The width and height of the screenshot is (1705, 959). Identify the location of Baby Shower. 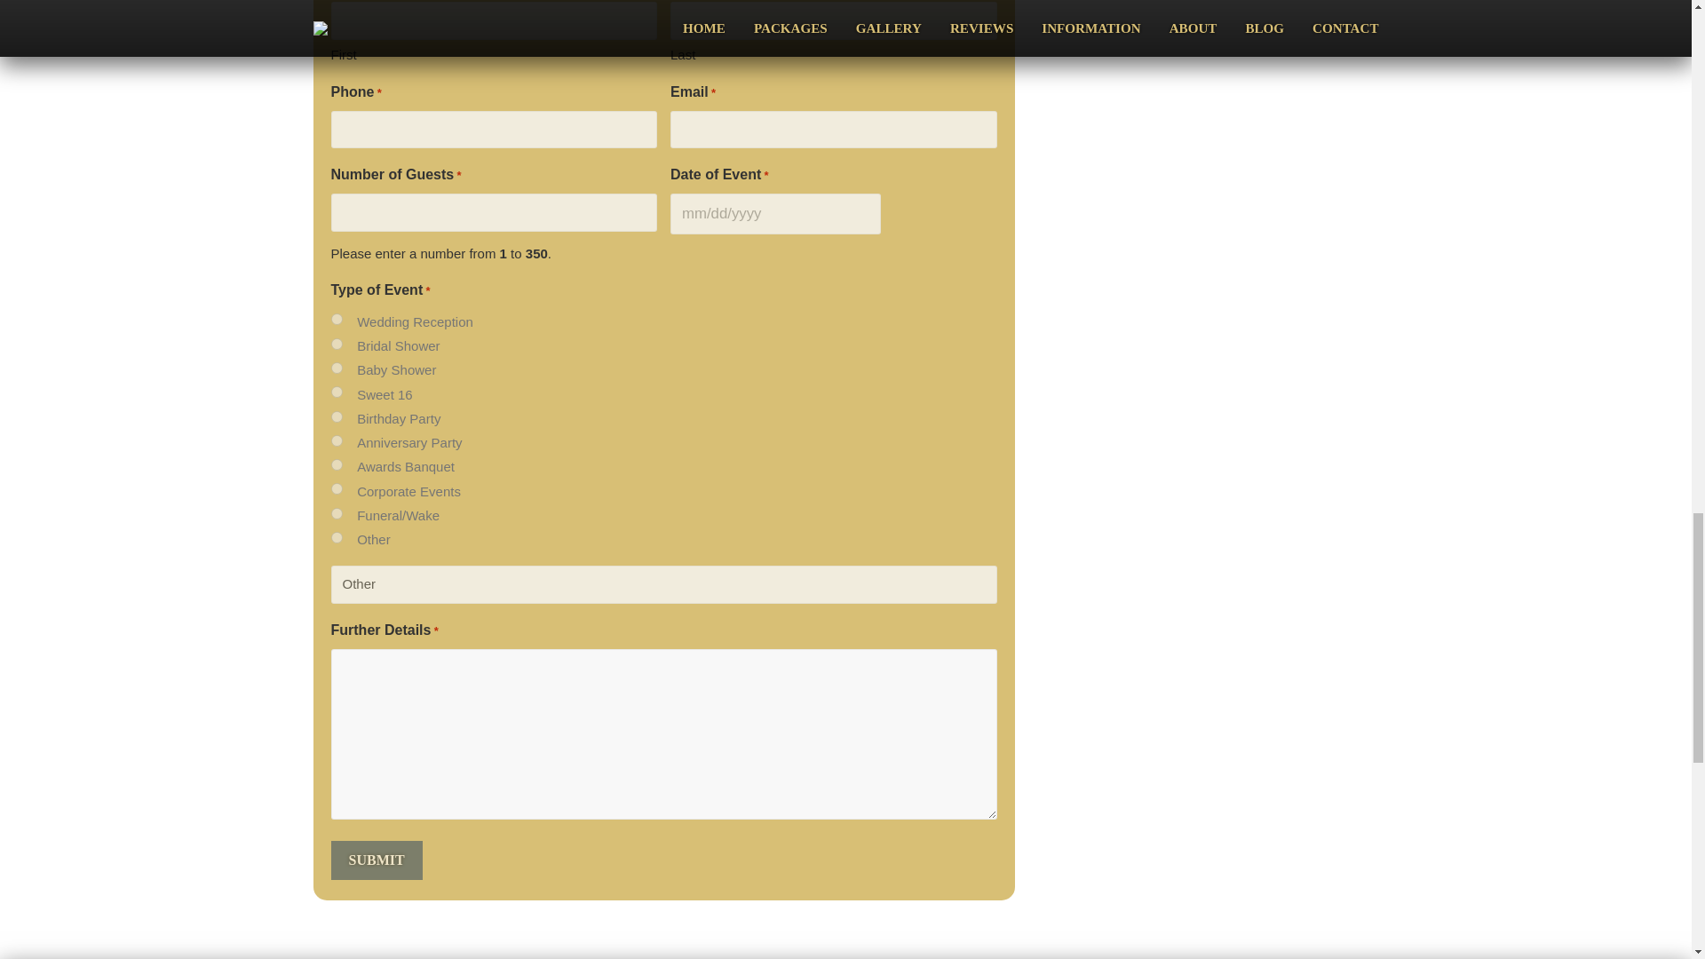
(336, 368).